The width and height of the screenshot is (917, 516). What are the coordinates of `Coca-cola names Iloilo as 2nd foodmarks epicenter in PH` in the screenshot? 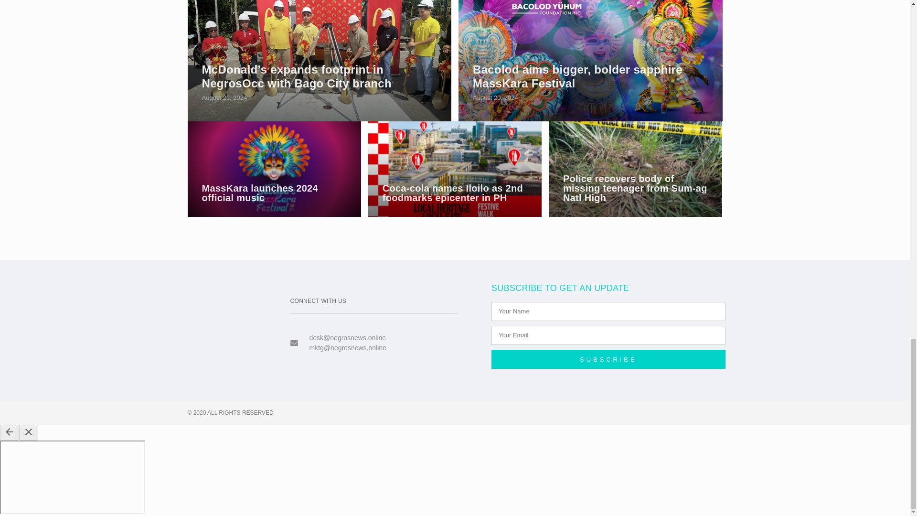 It's located at (452, 193).